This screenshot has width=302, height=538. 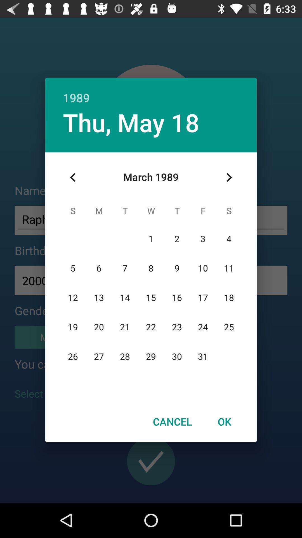 I want to click on select the icon at the bottom, so click(x=172, y=421).